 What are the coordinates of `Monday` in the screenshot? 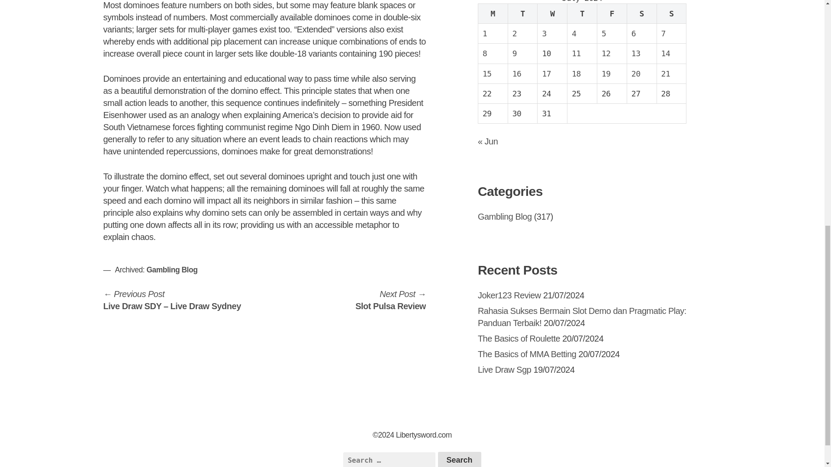 It's located at (493, 14).